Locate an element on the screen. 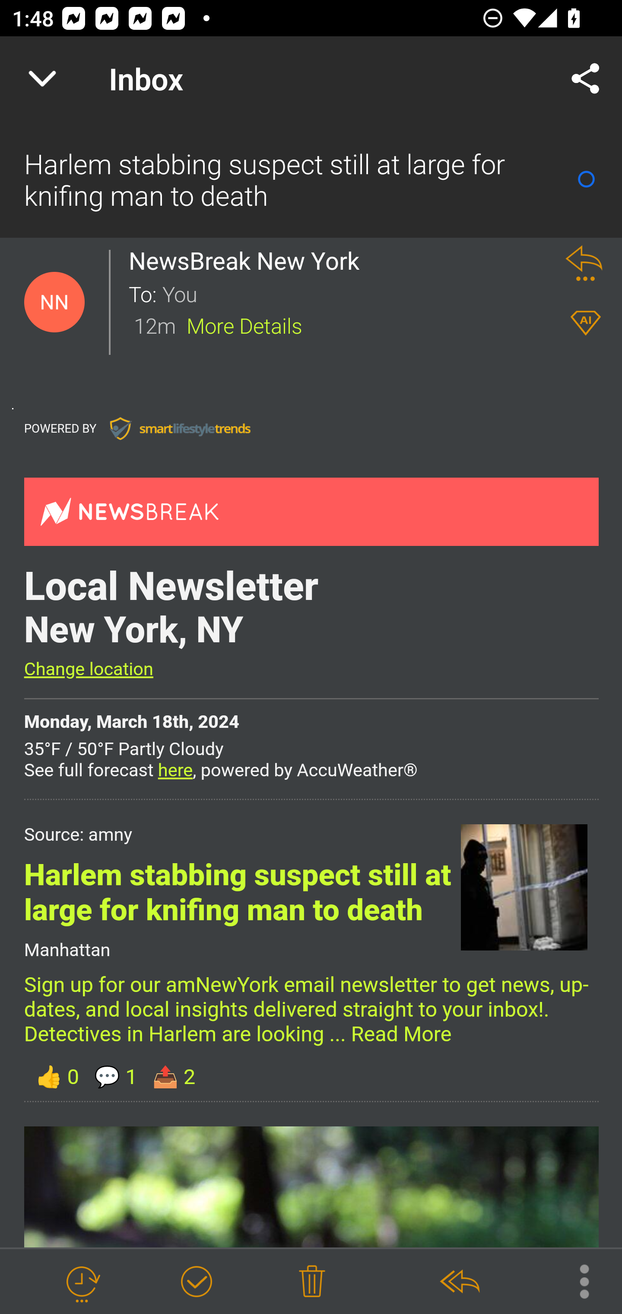 This screenshot has height=1314, width=622. Snooze is located at coordinates (82, 1282).